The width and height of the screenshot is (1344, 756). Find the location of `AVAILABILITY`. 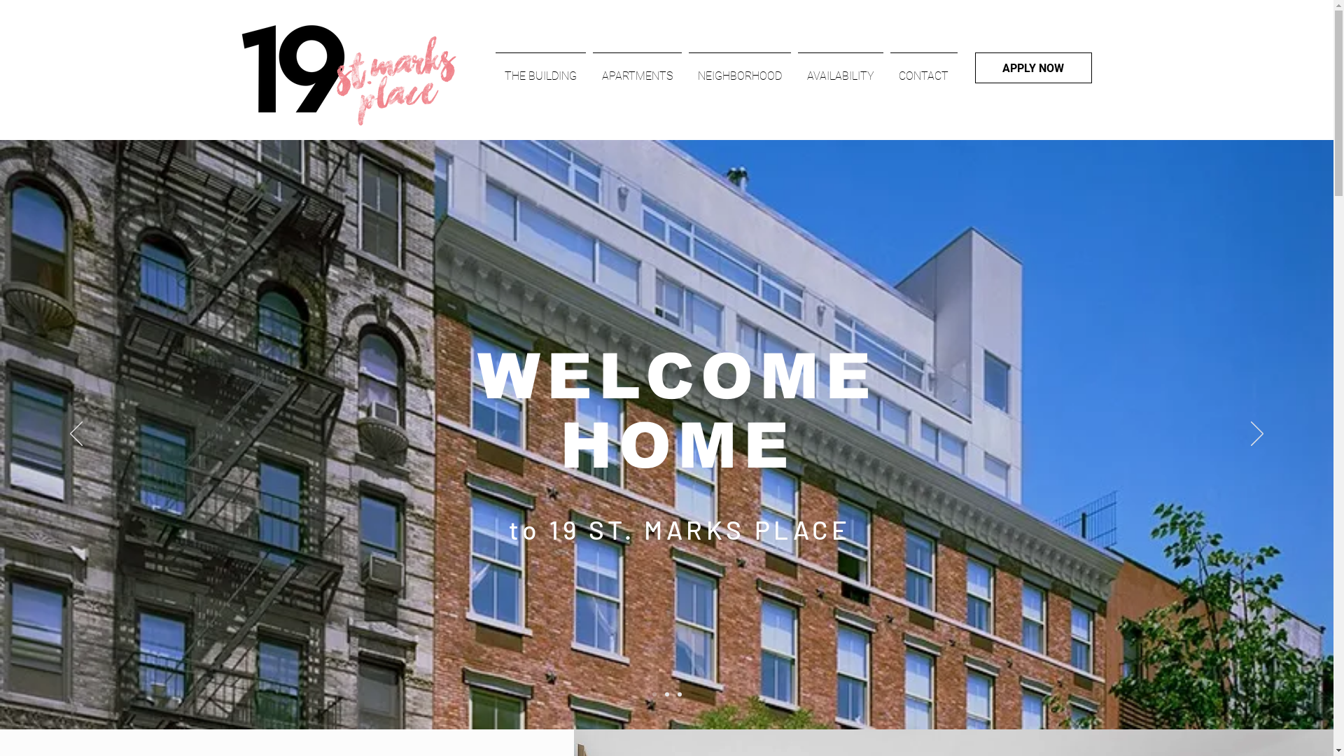

AVAILABILITY is located at coordinates (840, 70).